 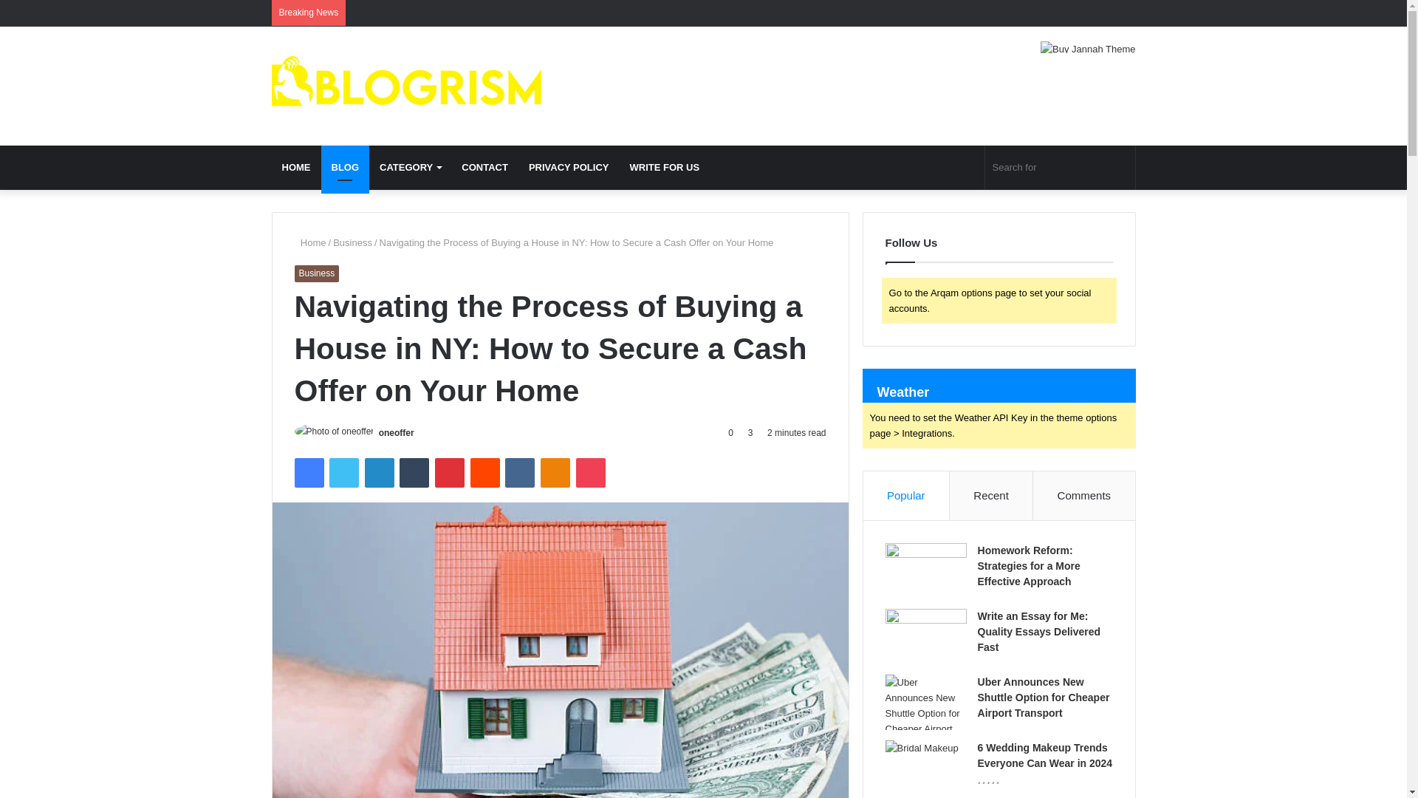 What do you see at coordinates (297, 167) in the screenshot?
I see `HOME` at bounding box center [297, 167].